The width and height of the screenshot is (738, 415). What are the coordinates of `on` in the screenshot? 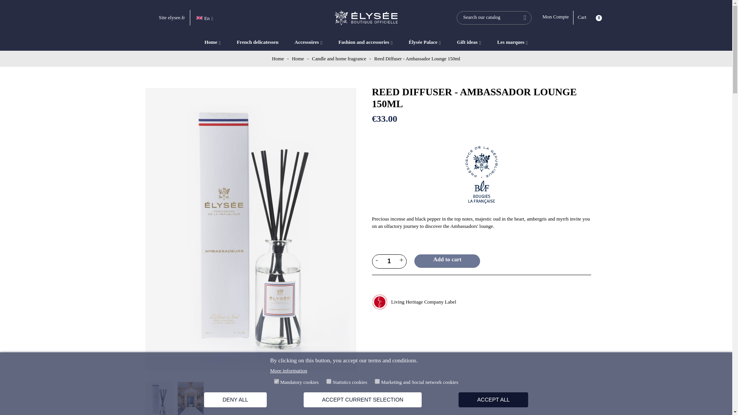 It's located at (377, 381).